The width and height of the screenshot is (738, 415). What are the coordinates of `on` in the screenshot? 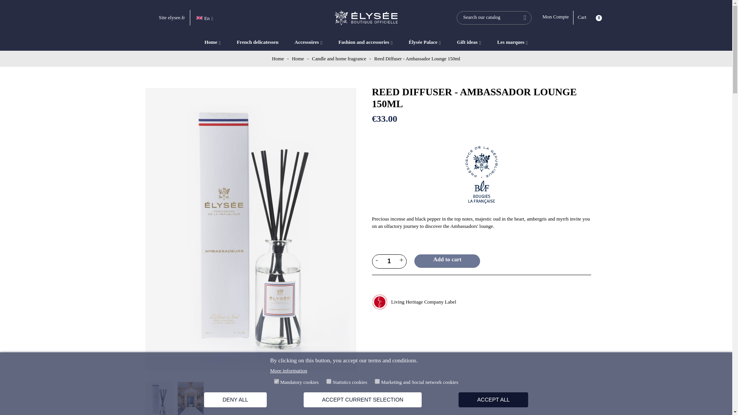 It's located at (377, 381).